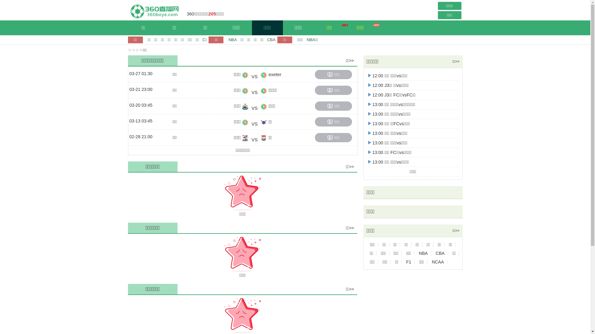  I want to click on NCAA, so click(438, 262).